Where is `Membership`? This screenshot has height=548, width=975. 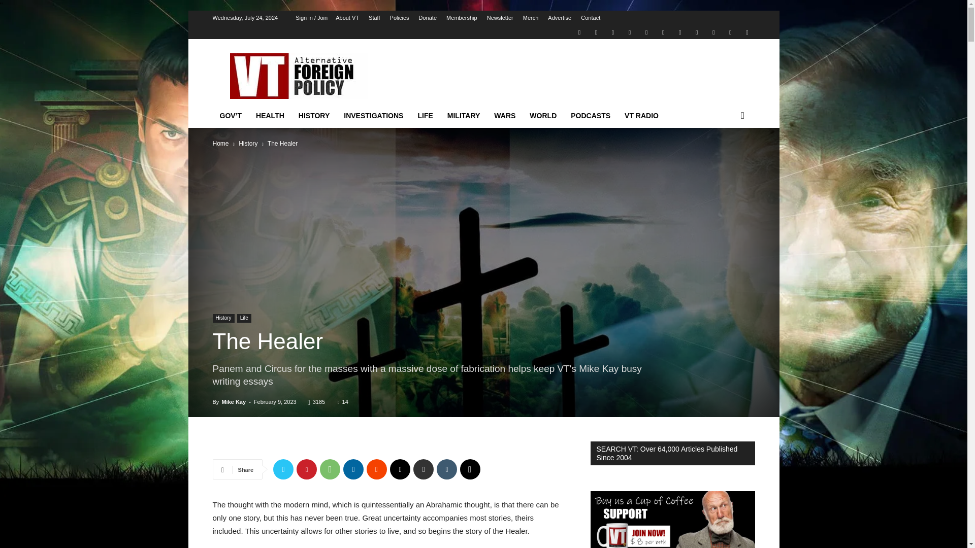
Membership is located at coordinates (462, 18).